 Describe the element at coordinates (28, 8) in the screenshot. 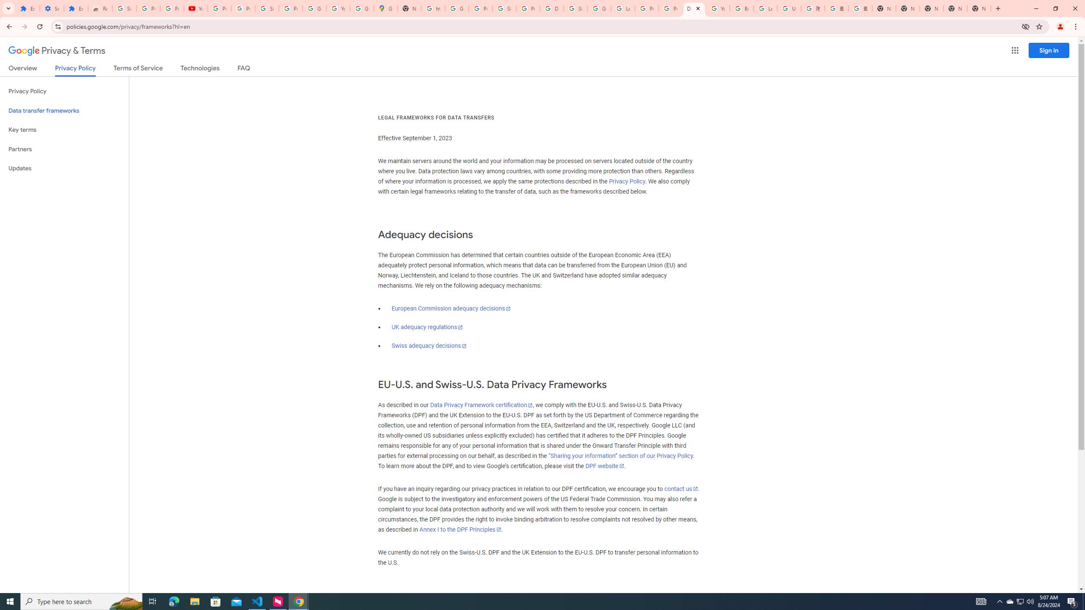

I see `Extensions` at that location.